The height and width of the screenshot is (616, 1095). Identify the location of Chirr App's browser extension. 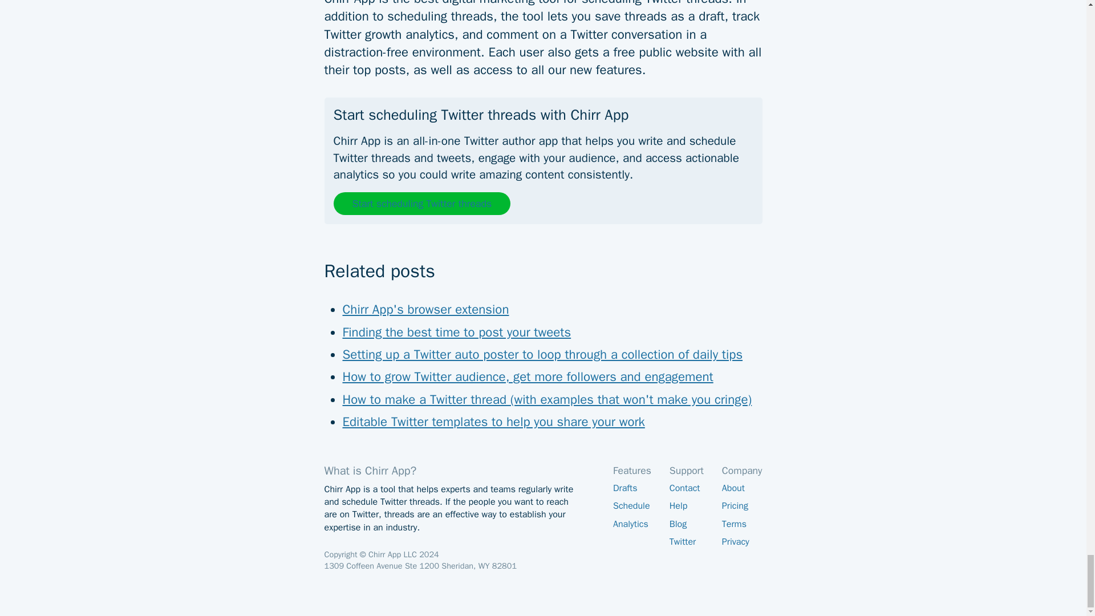
(425, 310).